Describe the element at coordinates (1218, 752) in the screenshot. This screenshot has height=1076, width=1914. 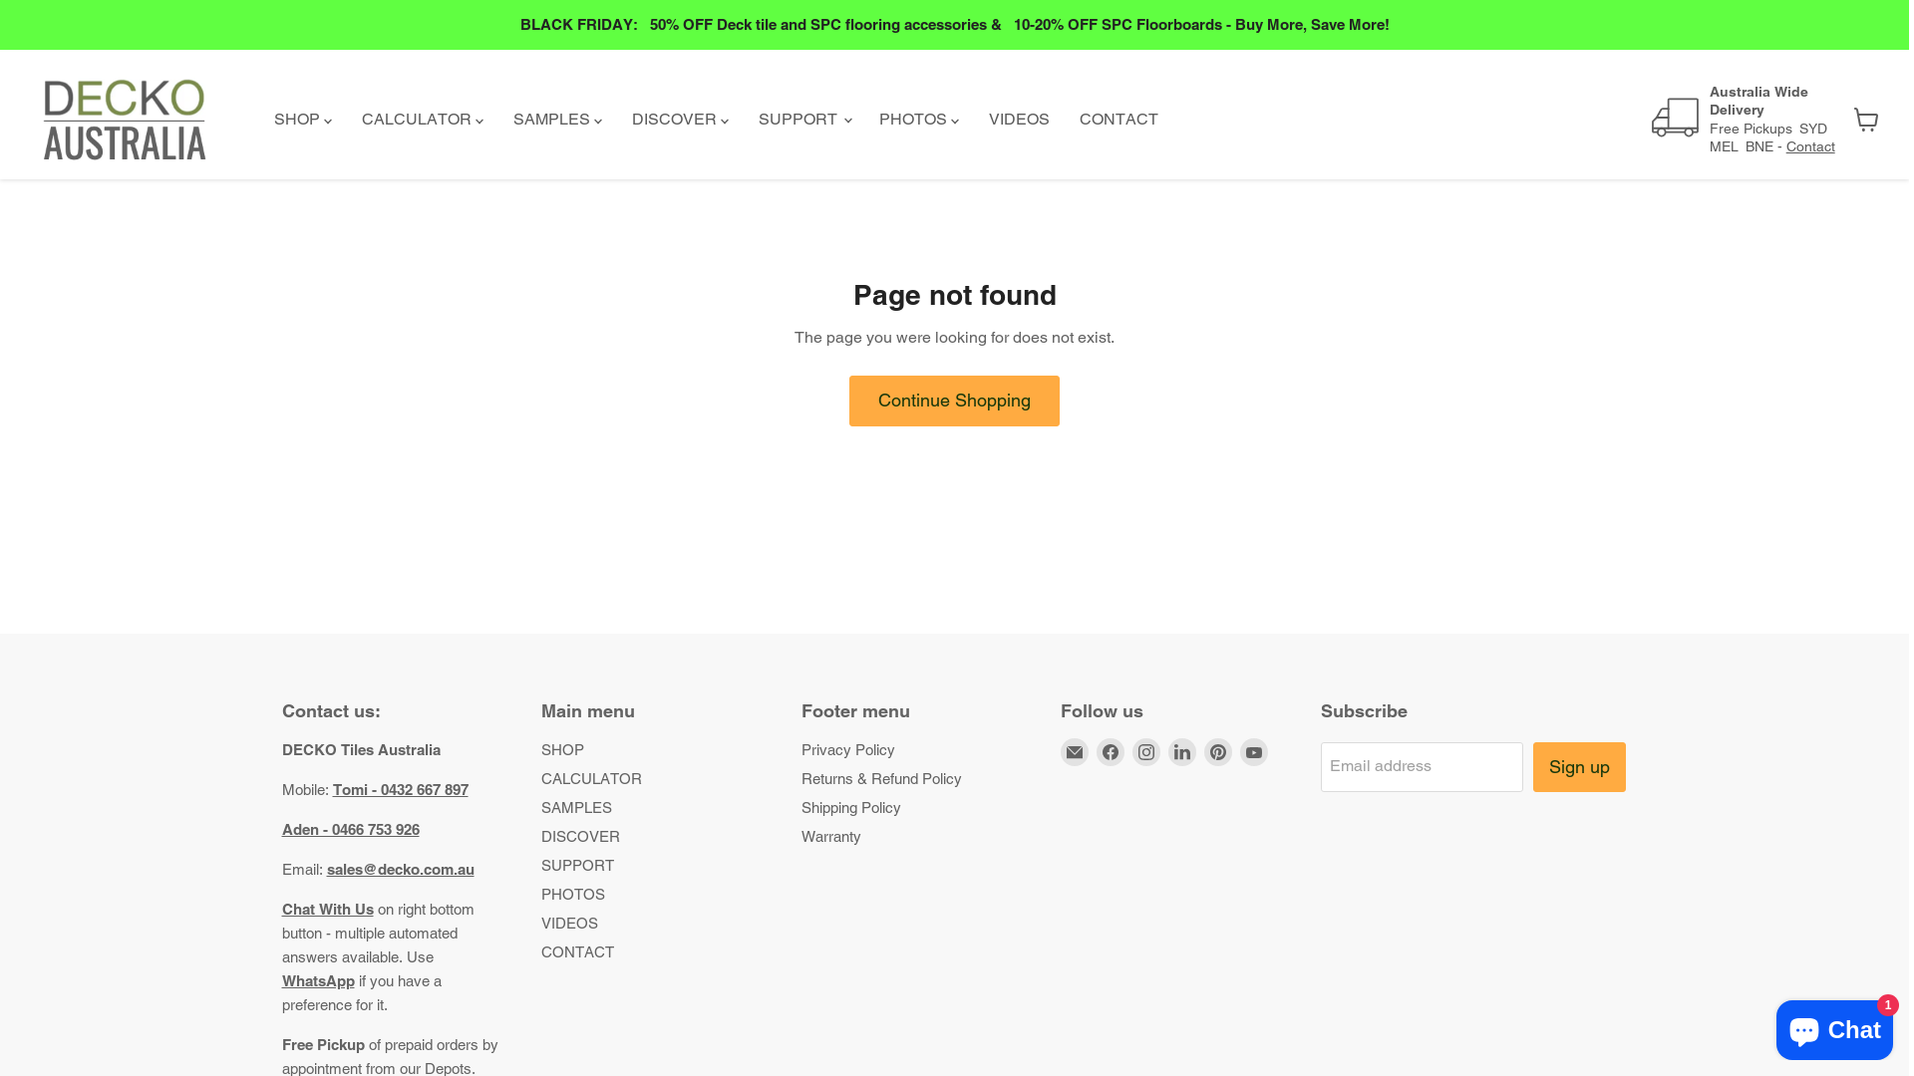
I see `Find us on Pinterest` at that location.